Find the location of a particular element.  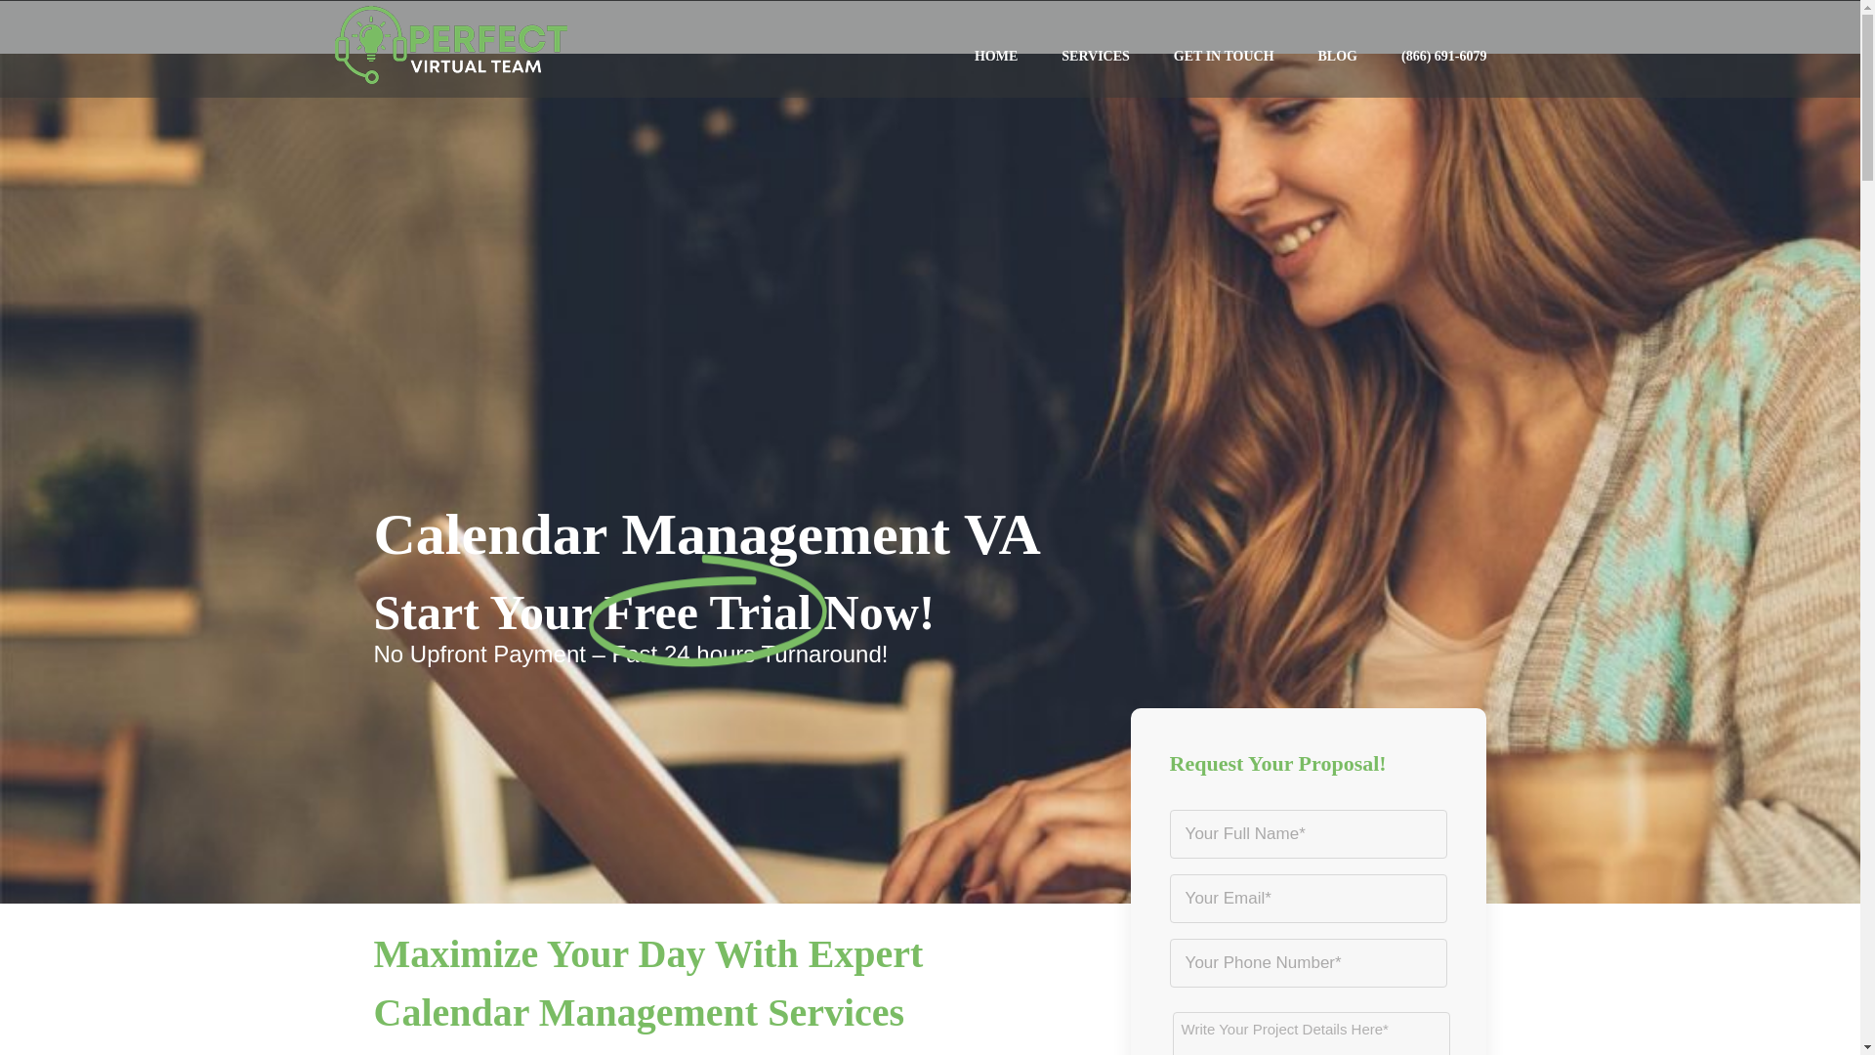

GET IN TOUCH is located at coordinates (1224, 57).